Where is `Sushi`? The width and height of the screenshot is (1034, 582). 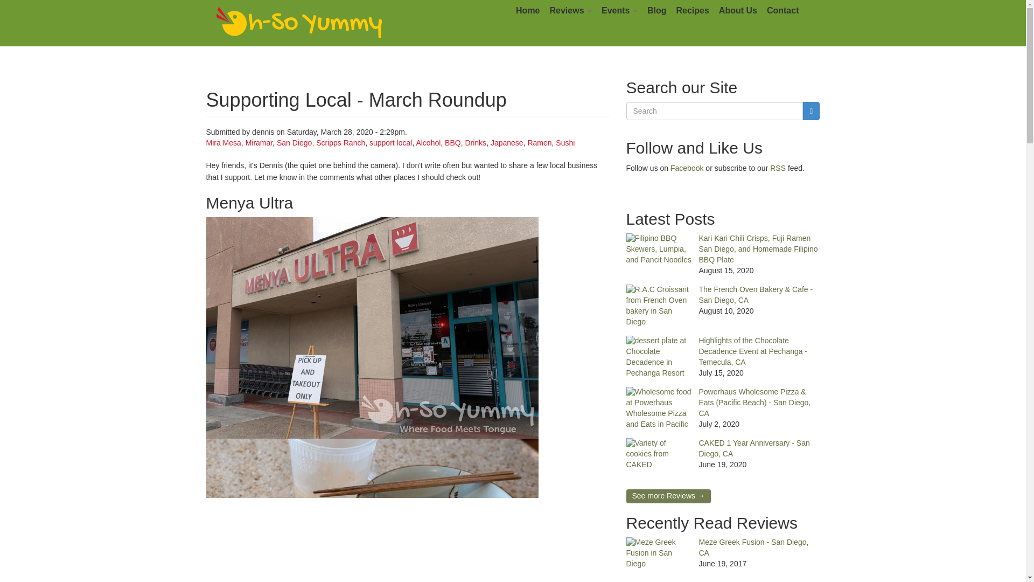
Sushi is located at coordinates (565, 143).